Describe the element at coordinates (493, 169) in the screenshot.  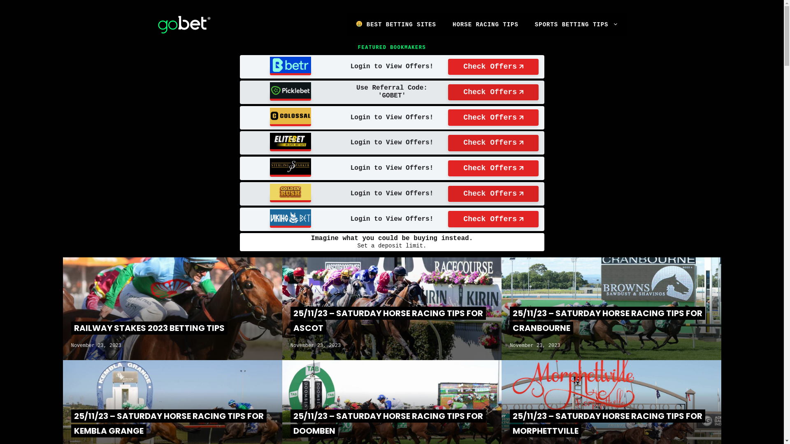
I see `Check Offers` at that location.